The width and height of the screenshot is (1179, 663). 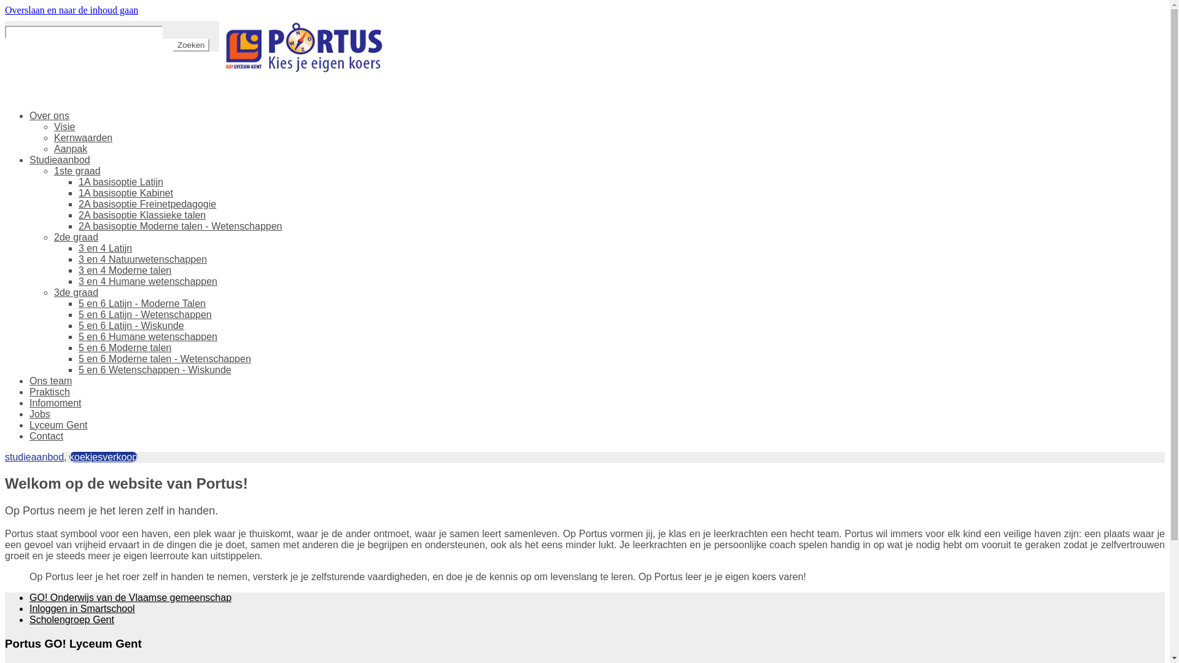 What do you see at coordinates (84, 138) in the screenshot?
I see `Kernwaarden` at bounding box center [84, 138].